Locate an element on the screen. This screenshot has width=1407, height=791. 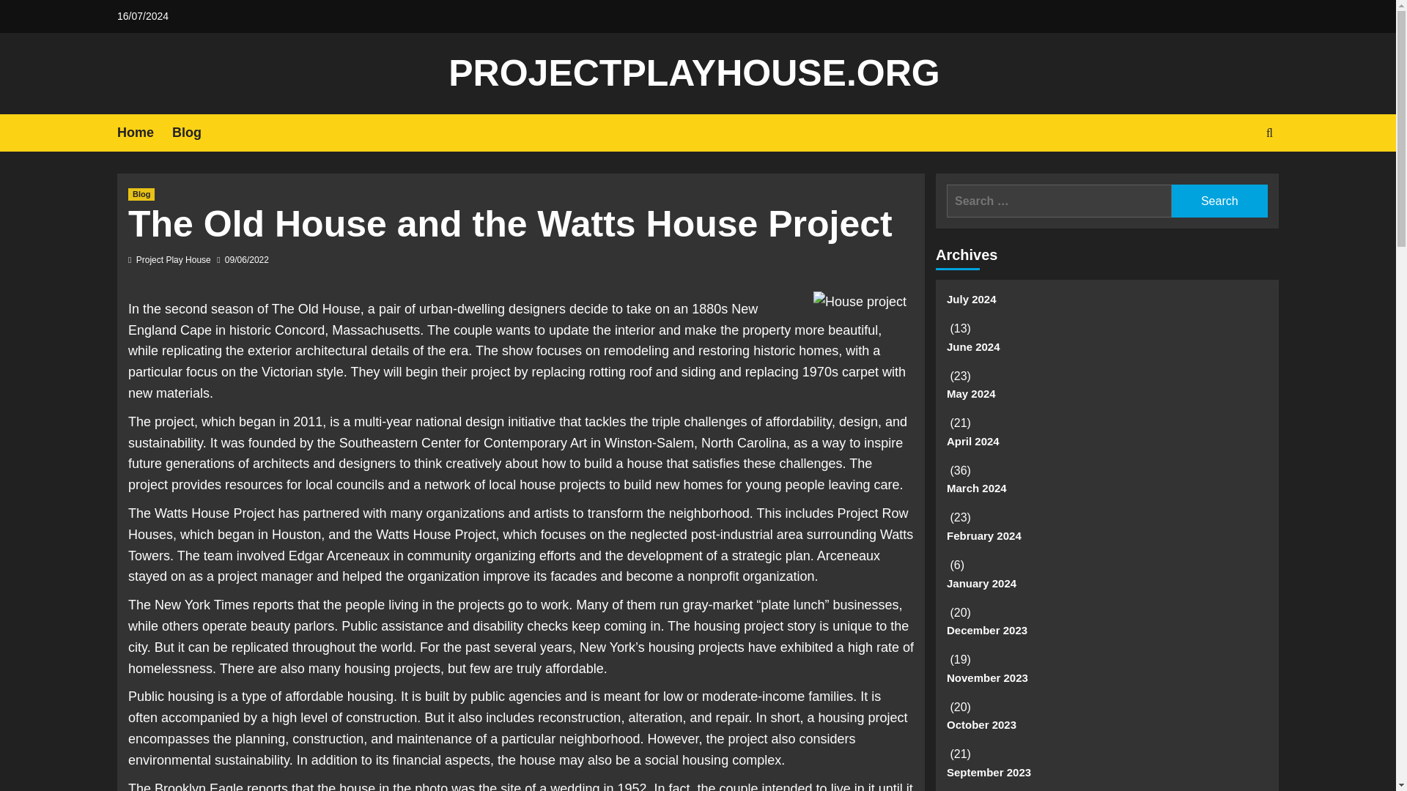
May 2024 is located at coordinates (1107, 398).